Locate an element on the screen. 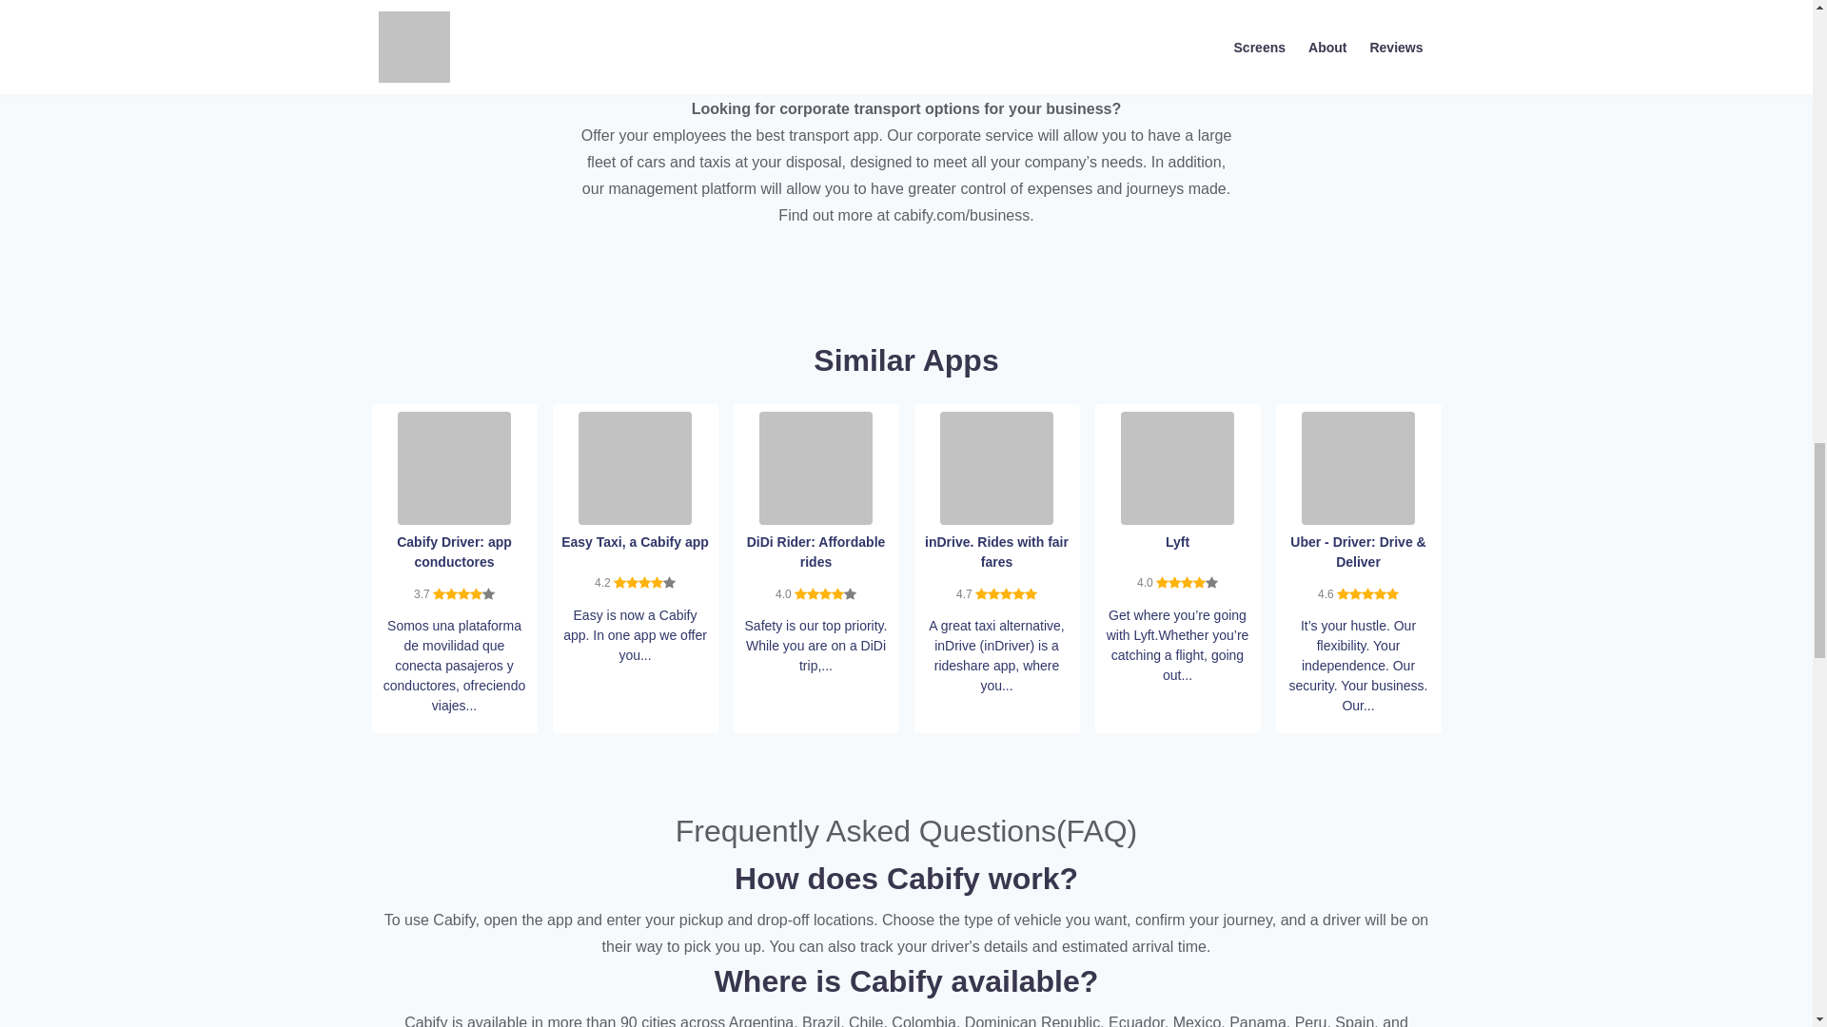 This screenshot has height=1027, width=1827. Cabify Driver: app conductores is located at coordinates (455, 466).